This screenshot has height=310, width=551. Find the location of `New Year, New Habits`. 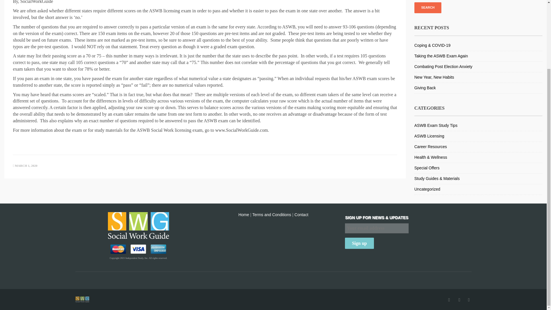

New Year, New Habits is located at coordinates (434, 77).